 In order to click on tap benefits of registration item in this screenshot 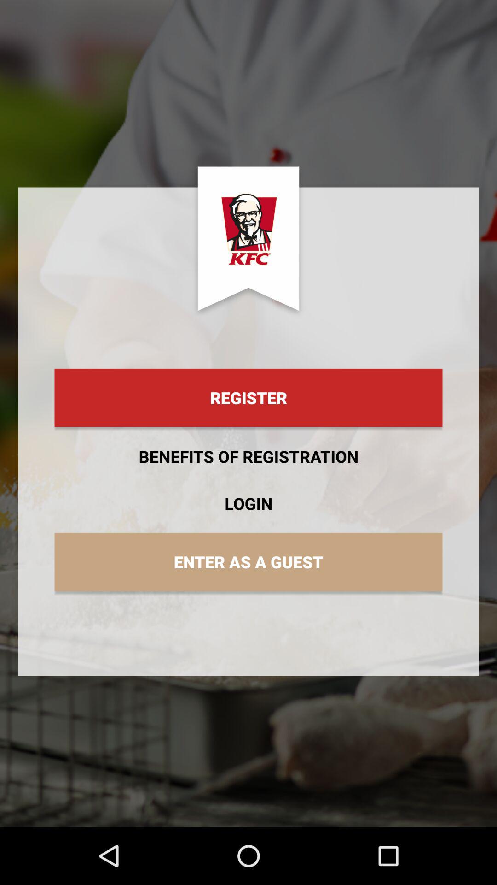, I will do `click(248, 456)`.